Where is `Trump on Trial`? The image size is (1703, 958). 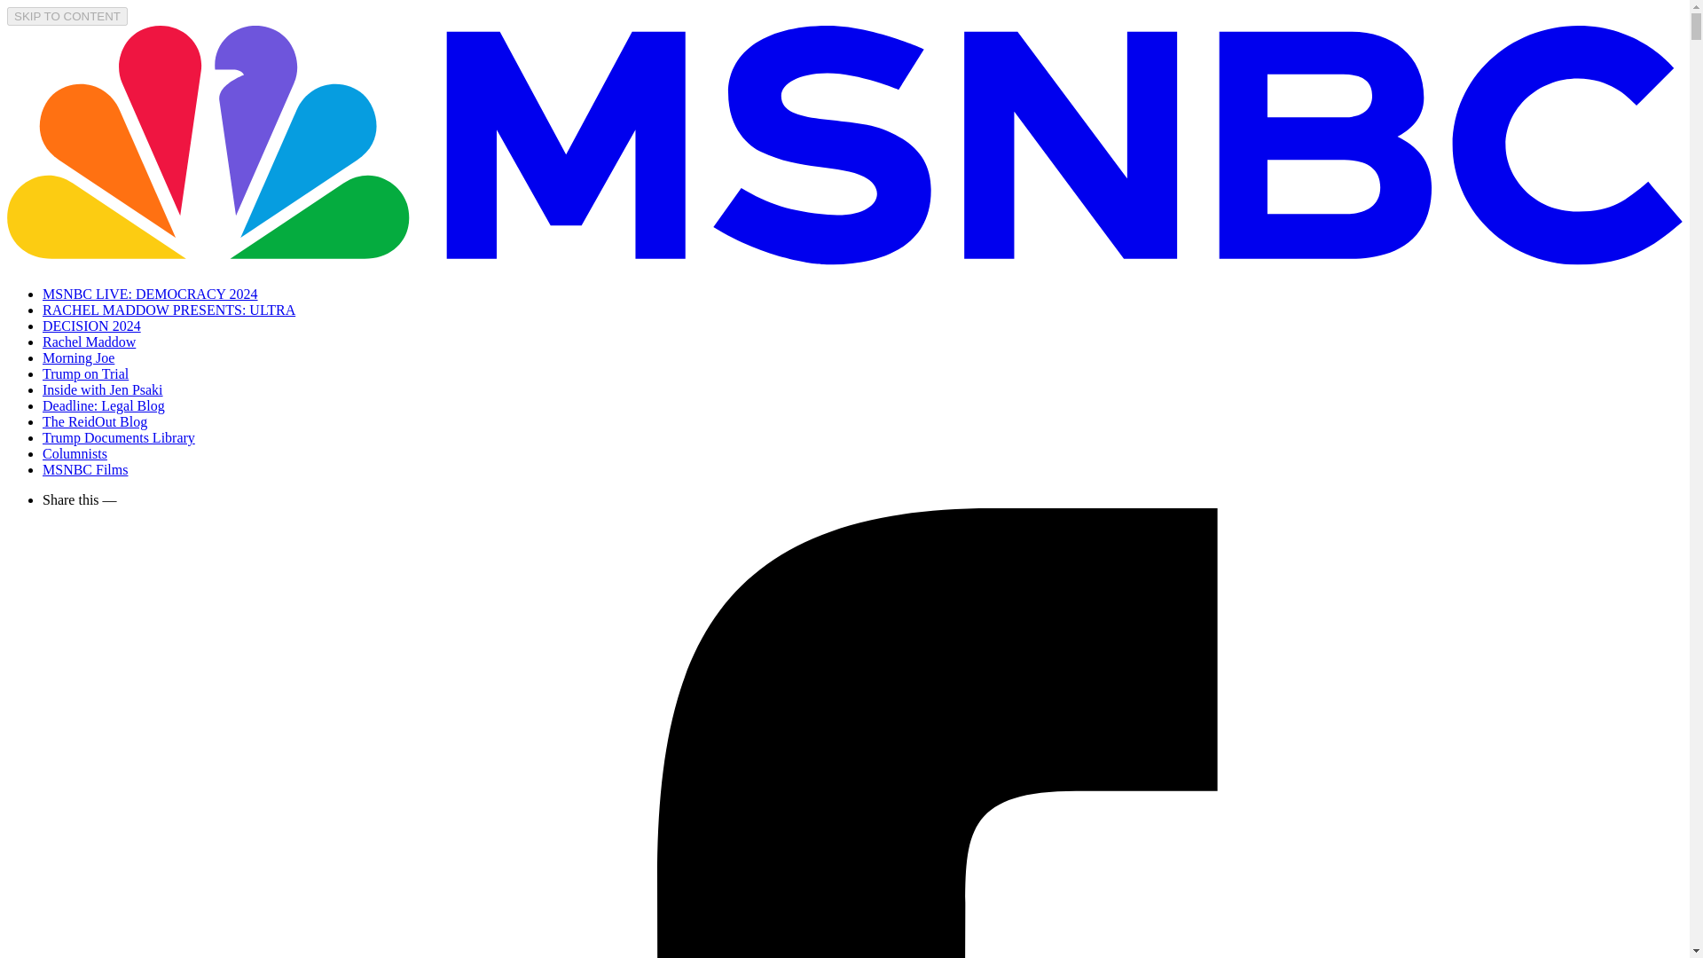
Trump on Trial is located at coordinates (85, 373).